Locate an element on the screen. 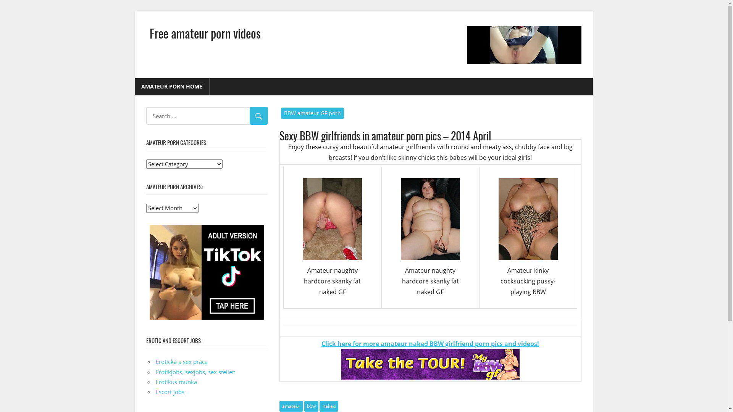 The height and width of the screenshot is (412, 733). bbw is located at coordinates (312, 406).